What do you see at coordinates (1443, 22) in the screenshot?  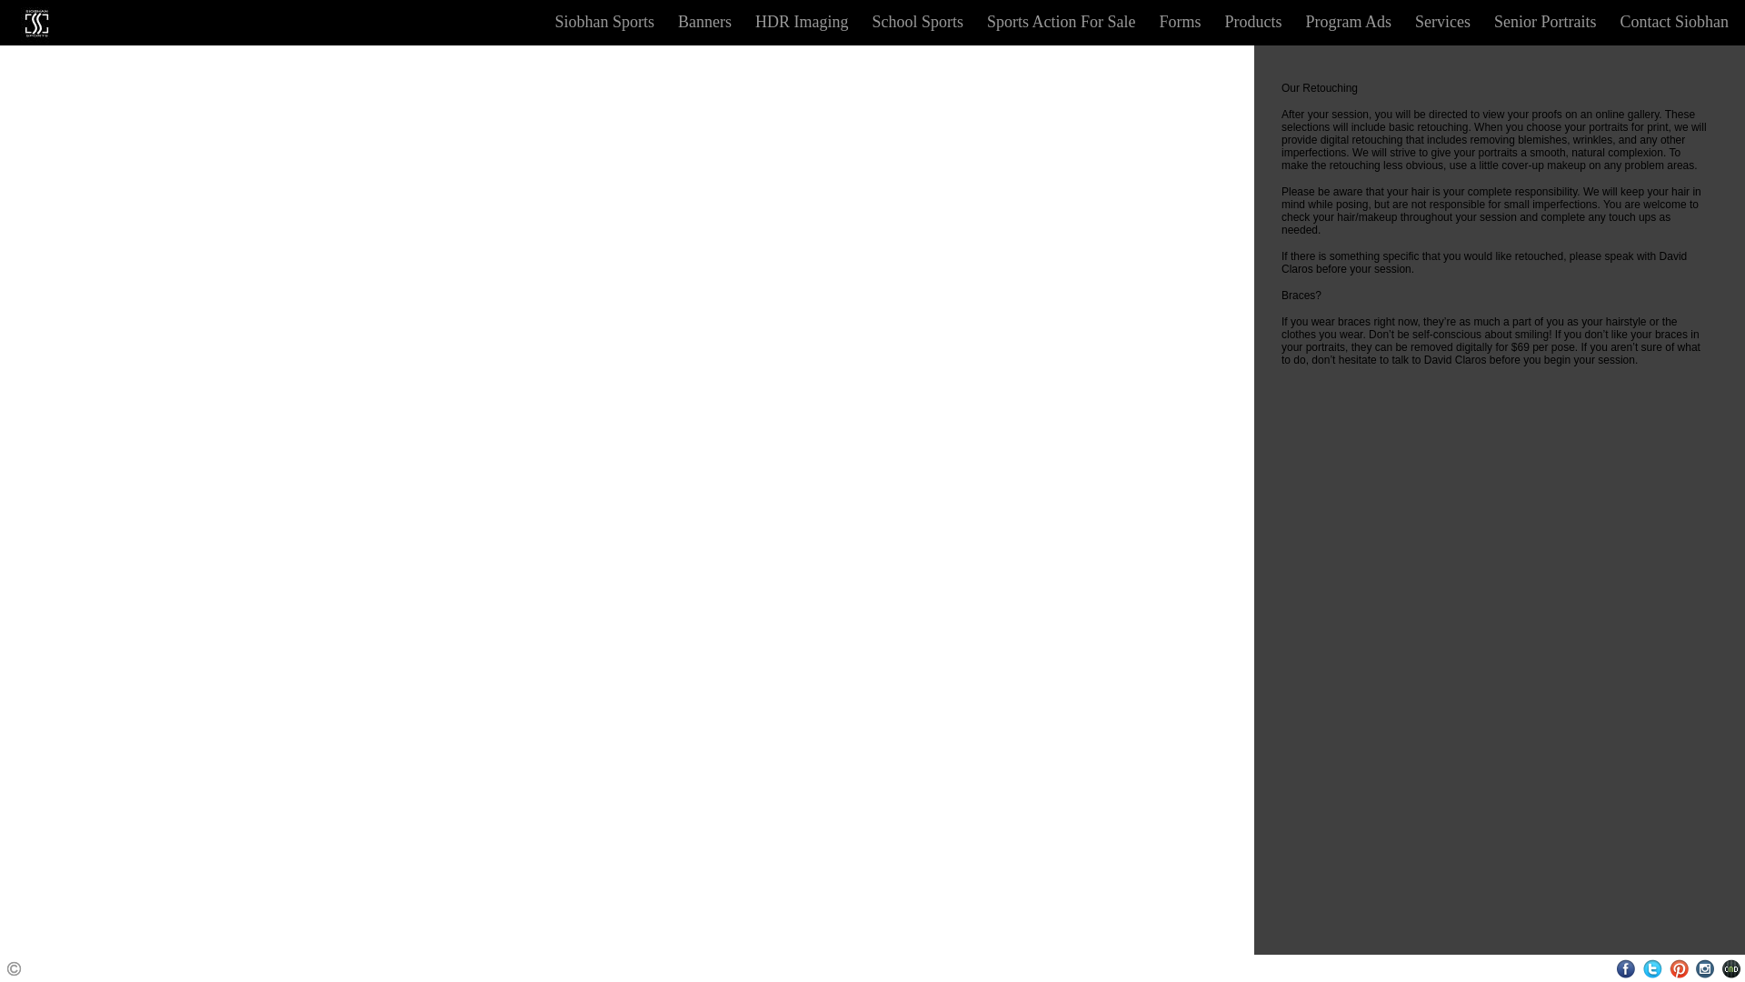 I see `Services` at bounding box center [1443, 22].